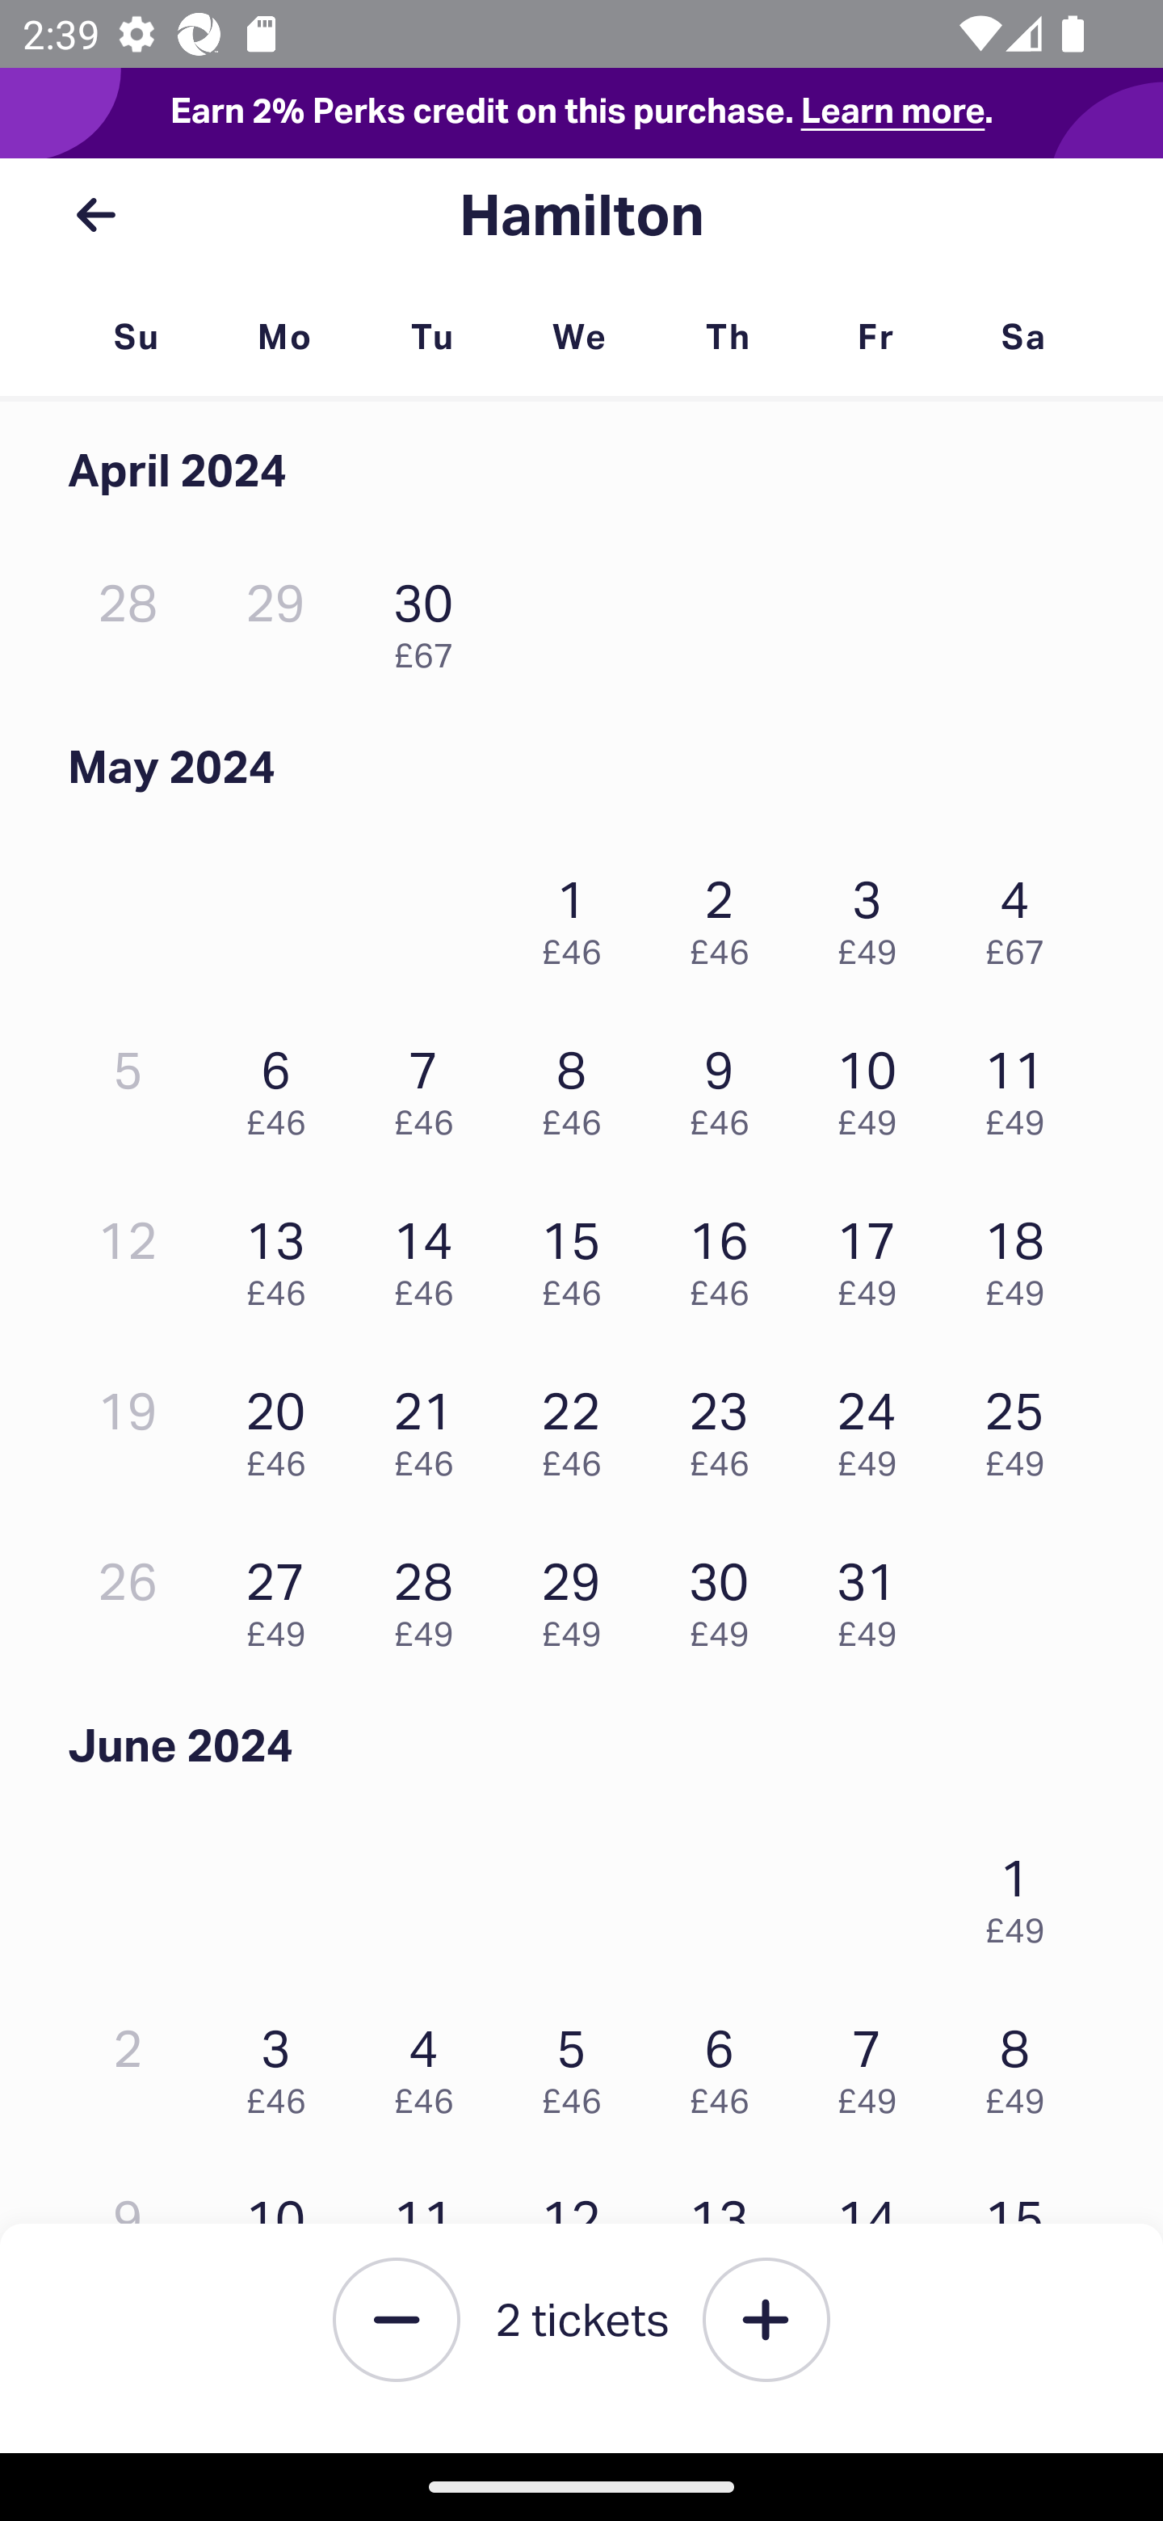 The height and width of the screenshot is (2521, 1163). I want to click on 22 £46, so click(580, 1425).